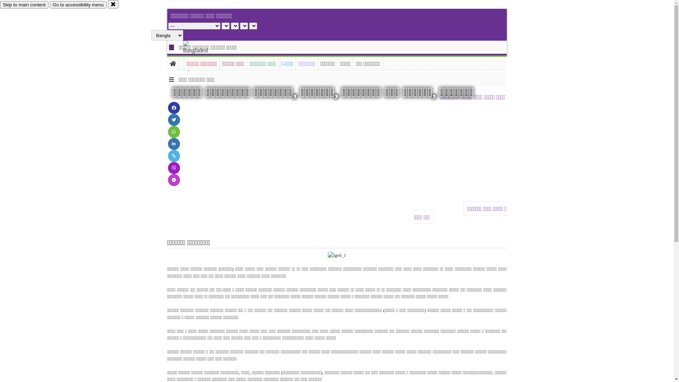 This screenshot has height=382, width=679. What do you see at coordinates (78, 5) in the screenshot?
I see `Go to accessibility menu` at bounding box center [78, 5].